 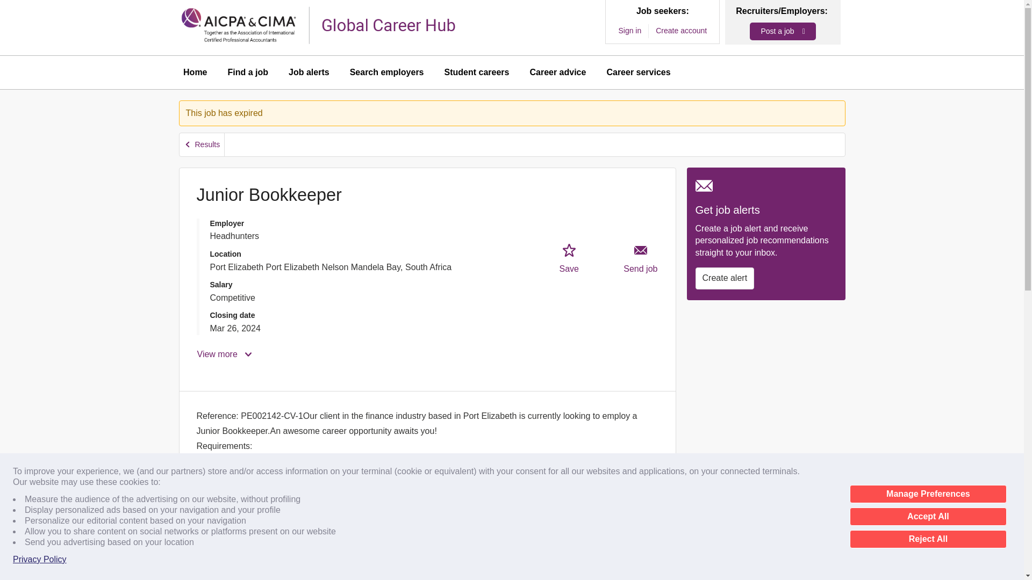 I want to click on View more, so click(x=225, y=354).